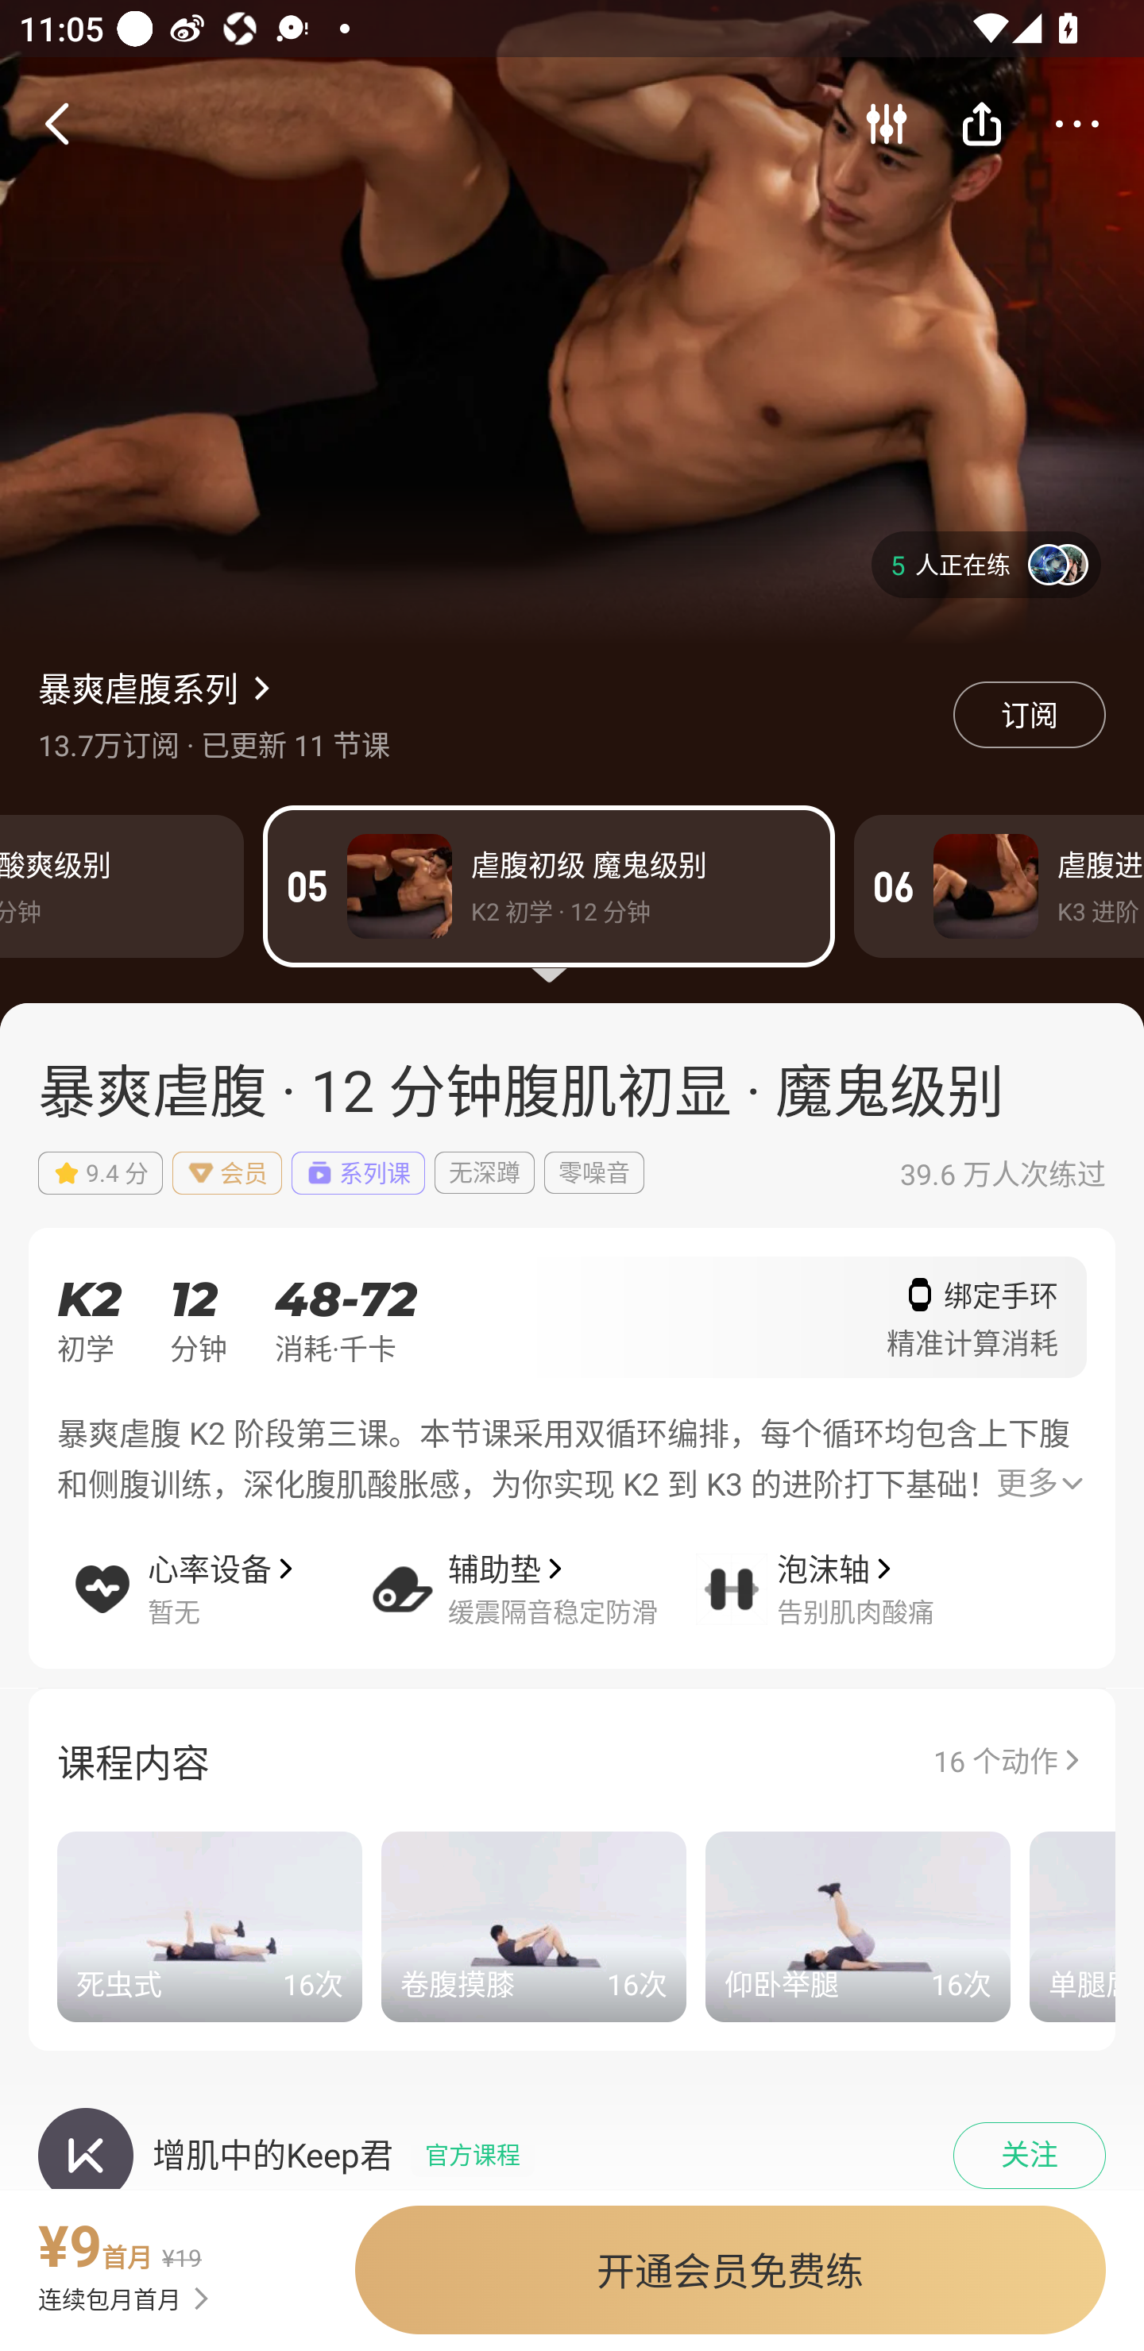 This screenshot has height=2351, width=1144. Describe the element at coordinates (845, 1570) in the screenshot. I see `泡沫轴 告别肌肉酸痛` at that location.